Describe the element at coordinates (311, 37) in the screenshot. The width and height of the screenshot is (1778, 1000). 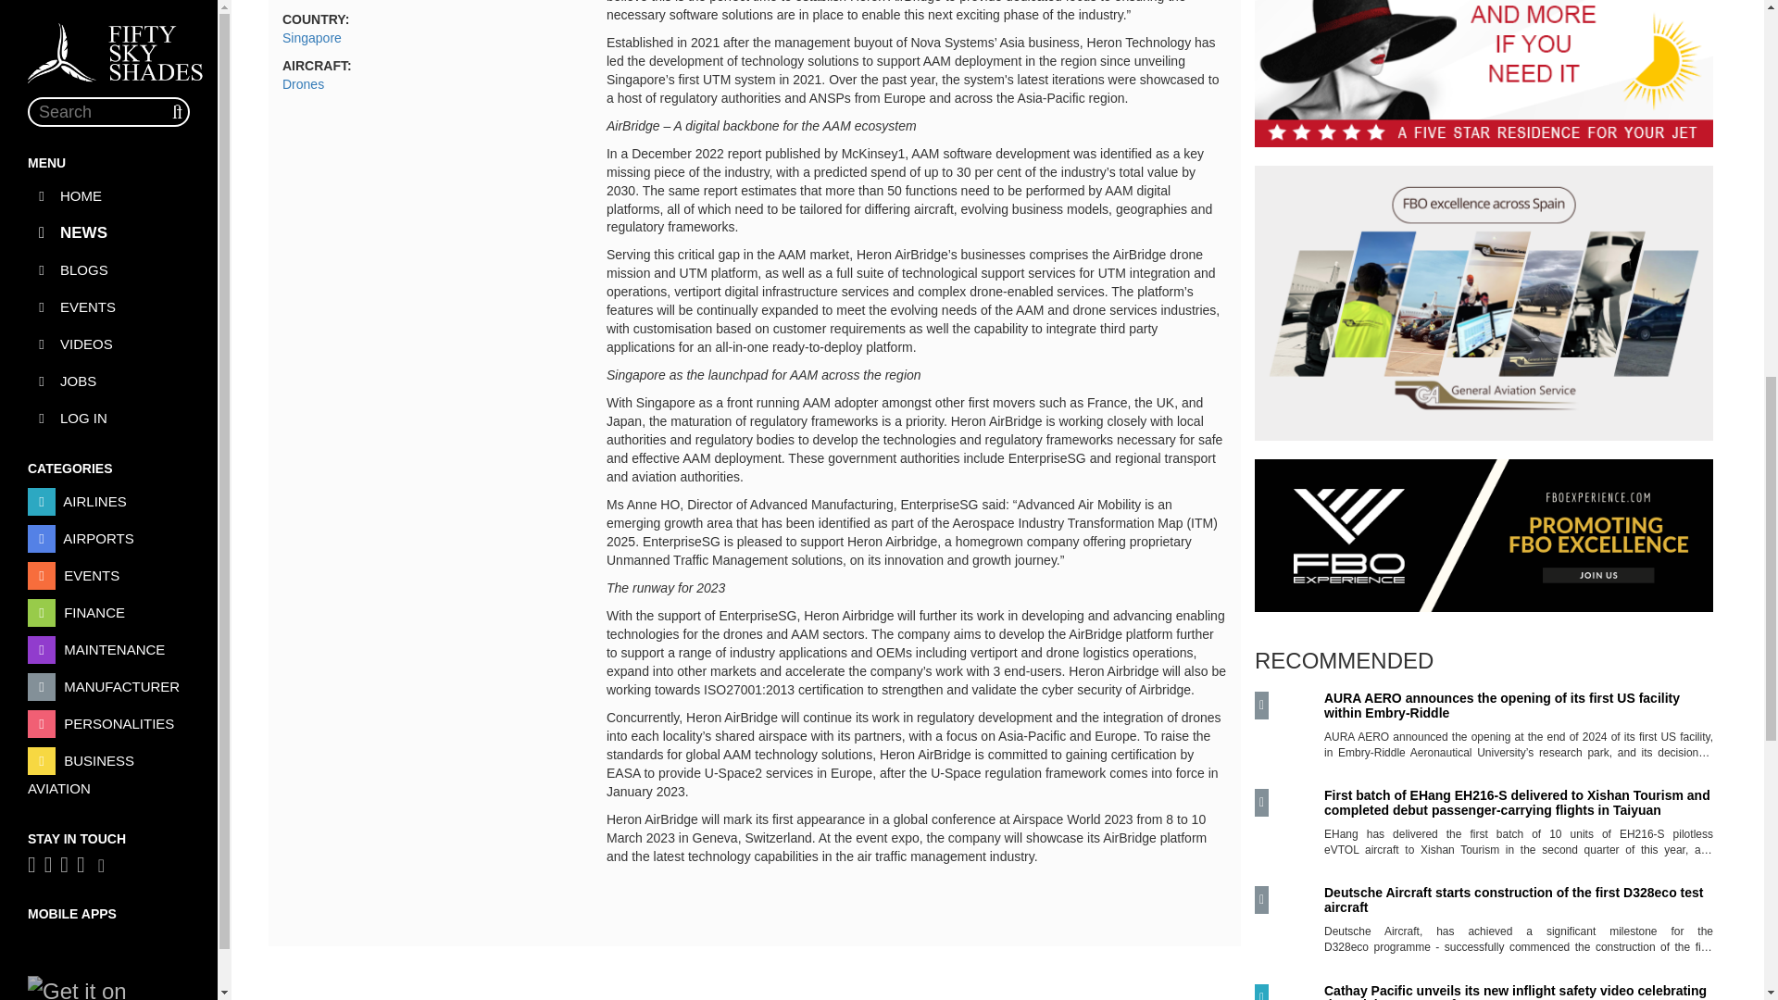
I see `Singapore` at that location.